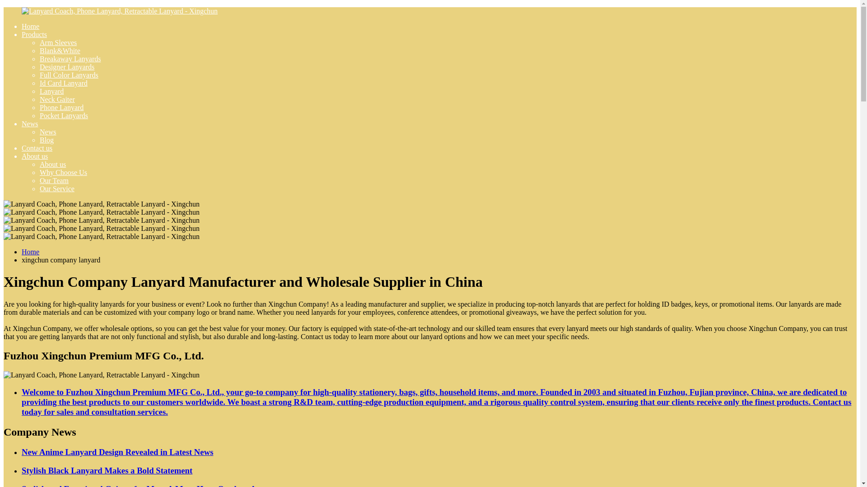 This screenshot has width=867, height=487. I want to click on Our Service, so click(57, 188).